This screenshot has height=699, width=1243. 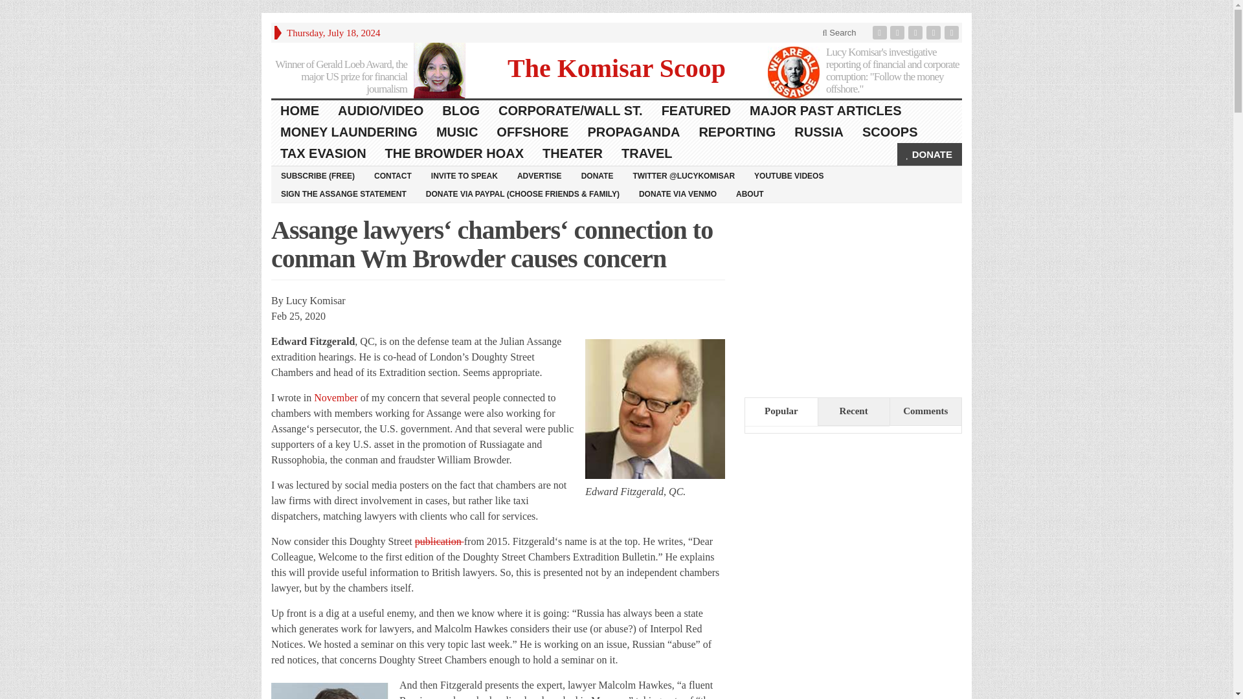 What do you see at coordinates (826, 111) in the screenshot?
I see `MAJOR PAST ARTICLES` at bounding box center [826, 111].